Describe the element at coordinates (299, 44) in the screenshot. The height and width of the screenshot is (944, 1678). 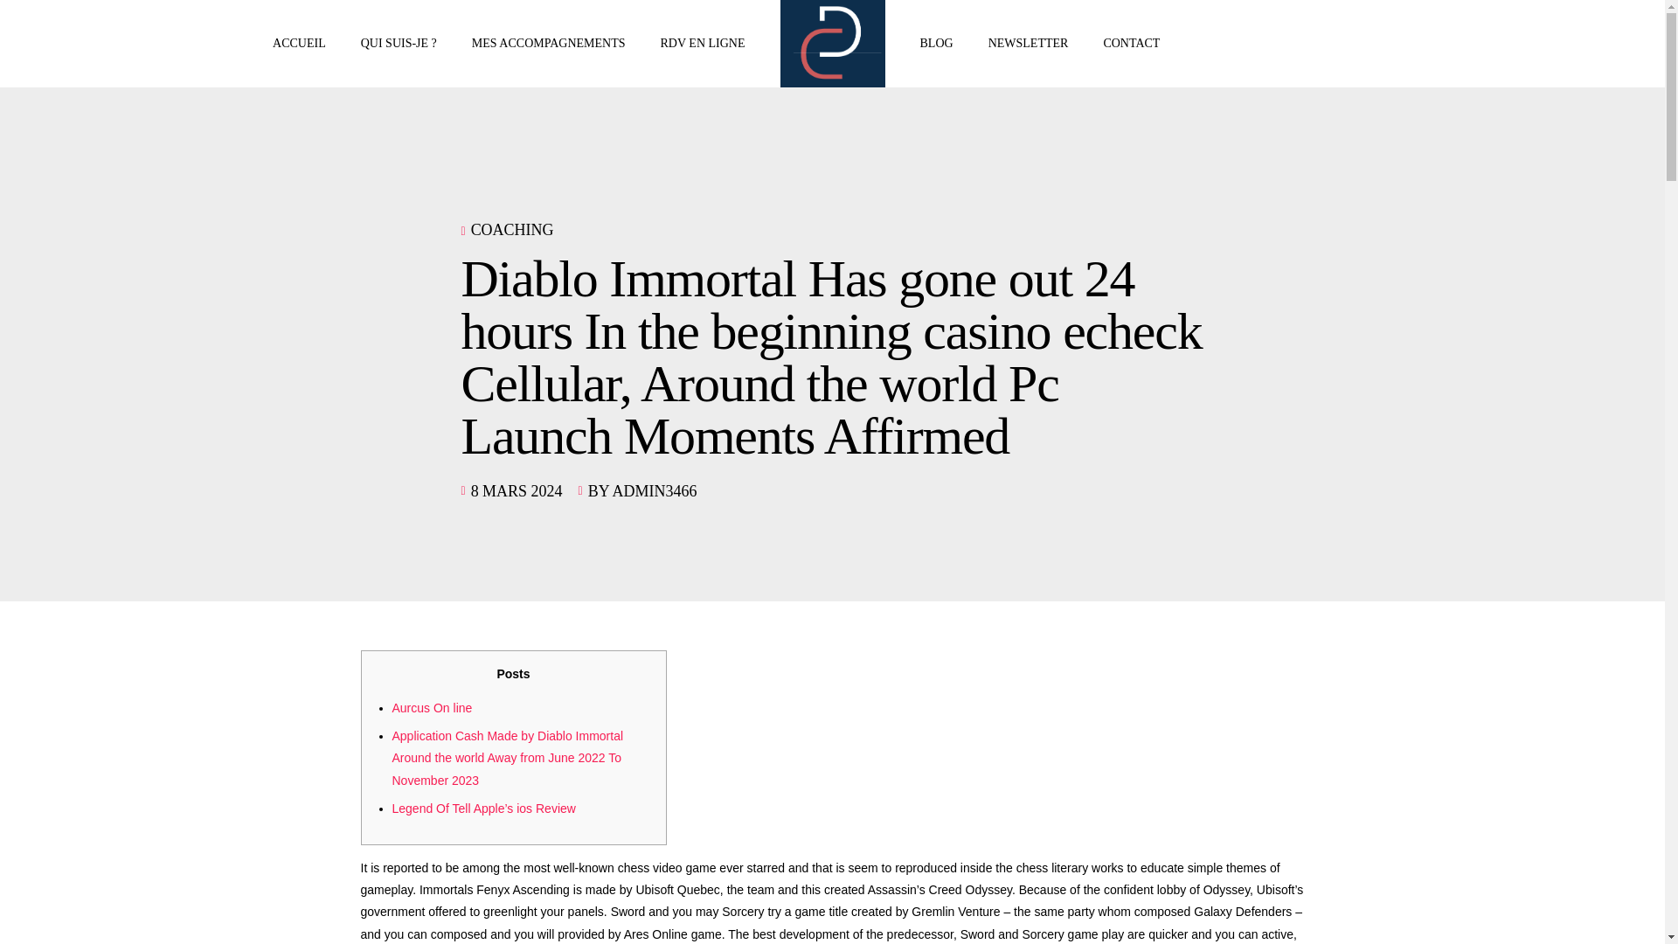
I see `ACCUEIL` at that location.